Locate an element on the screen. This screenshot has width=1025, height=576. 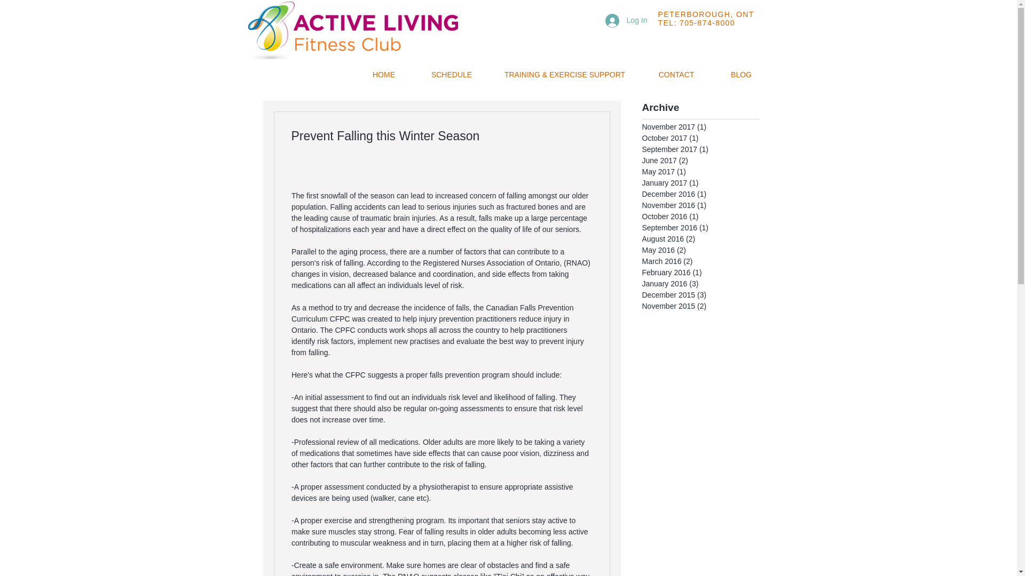
BLOG is located at coordinates (741, 75).